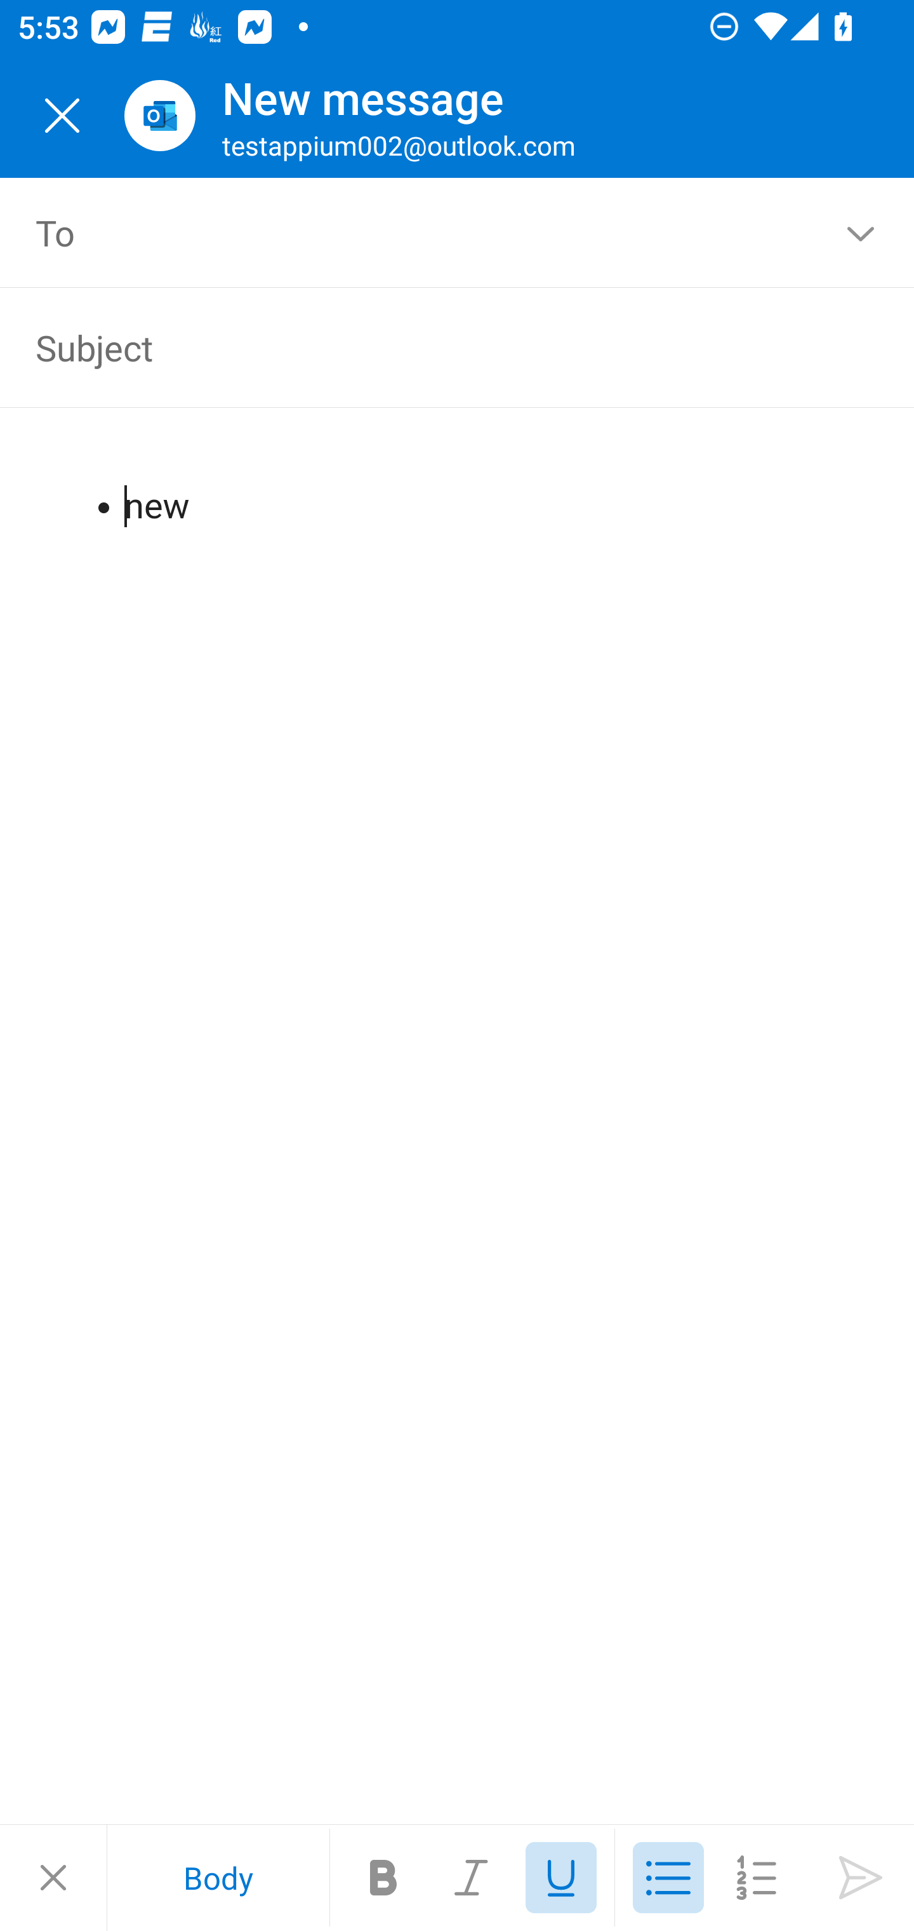  What do you see at coordinates (53, 1878) in the screenshot?
I see `Close` at bounding box center [53, 1878].